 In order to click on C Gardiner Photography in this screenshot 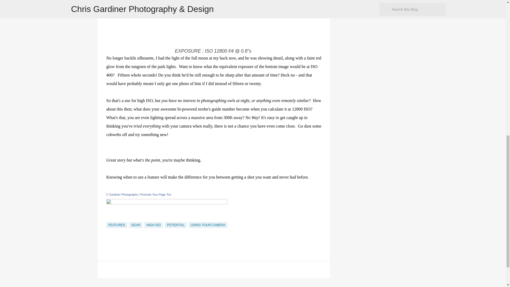, I will do `click(167, 203)`.